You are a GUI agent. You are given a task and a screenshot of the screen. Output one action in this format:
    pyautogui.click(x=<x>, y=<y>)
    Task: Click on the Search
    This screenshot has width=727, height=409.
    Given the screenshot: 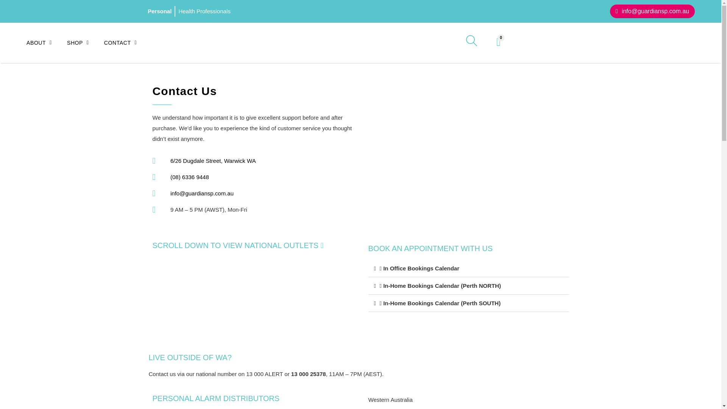 What is the action you would take?
    pyautogui.click(x=469, y=214)
    